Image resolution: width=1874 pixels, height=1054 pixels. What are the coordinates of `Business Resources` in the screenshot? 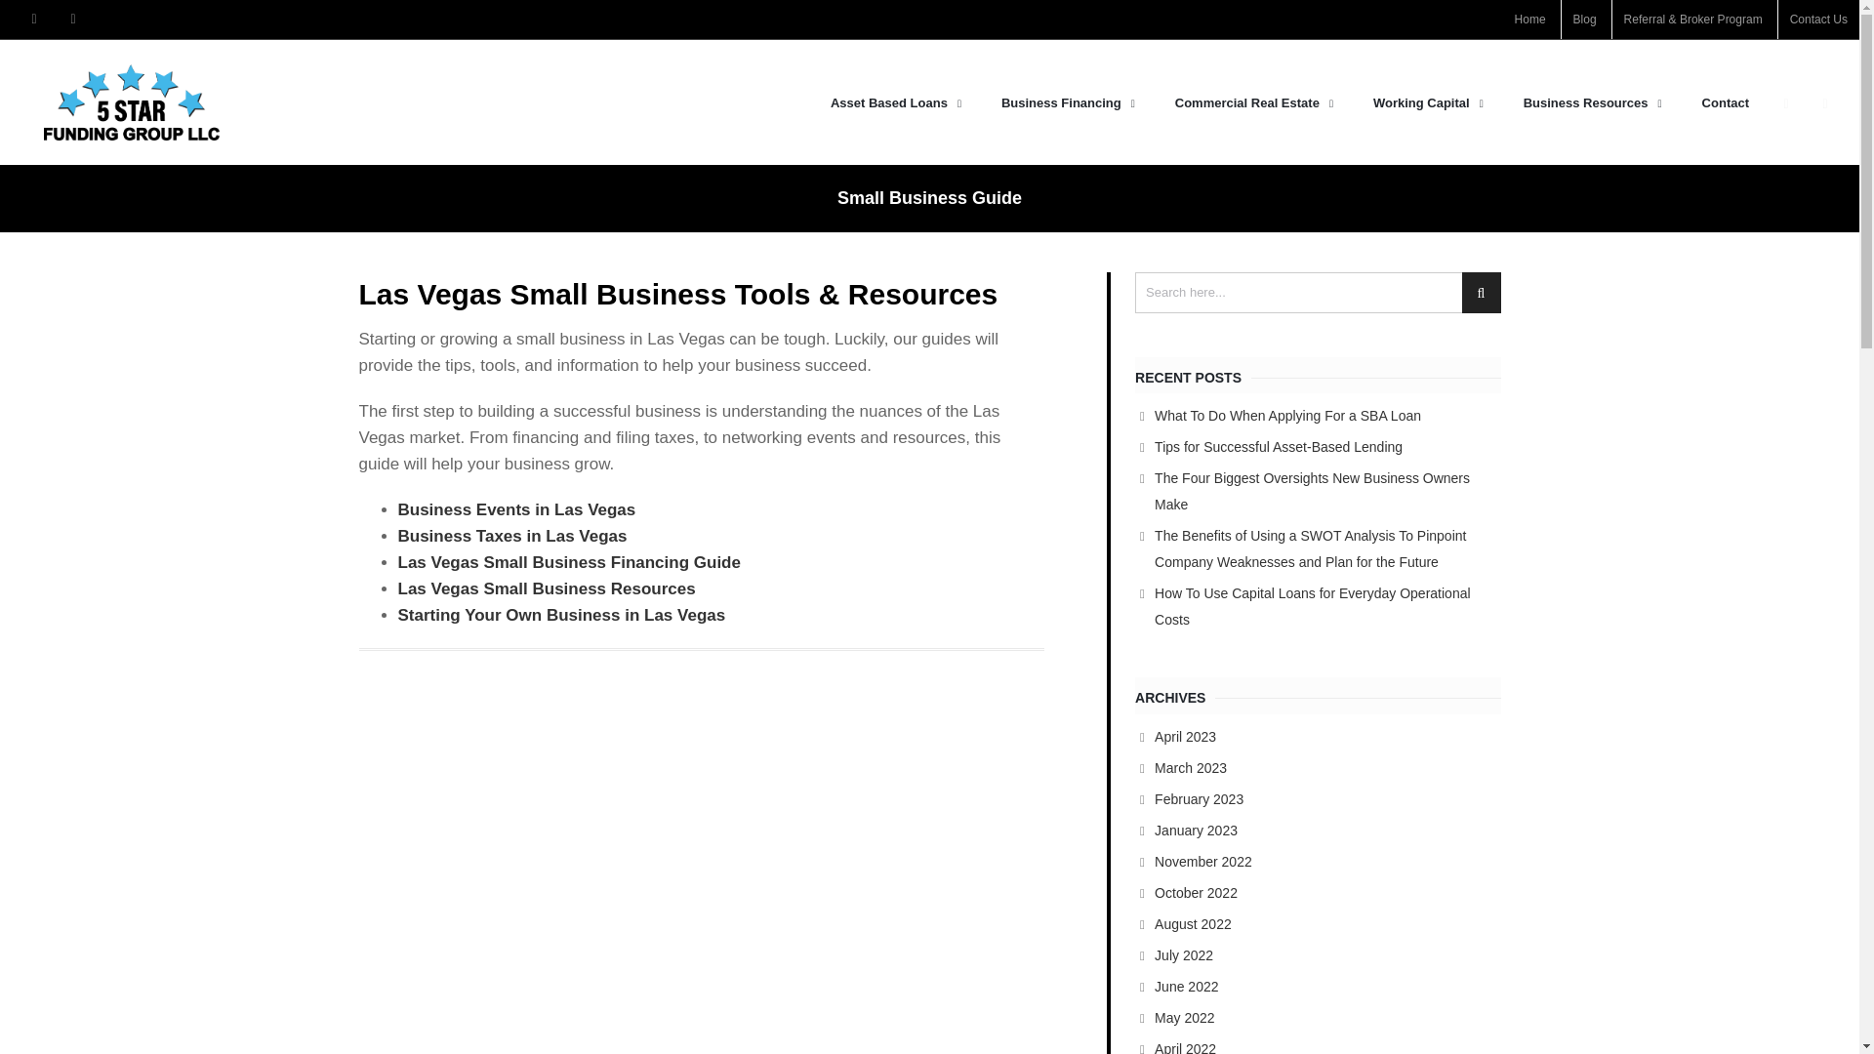 It's located at (1595, 103).